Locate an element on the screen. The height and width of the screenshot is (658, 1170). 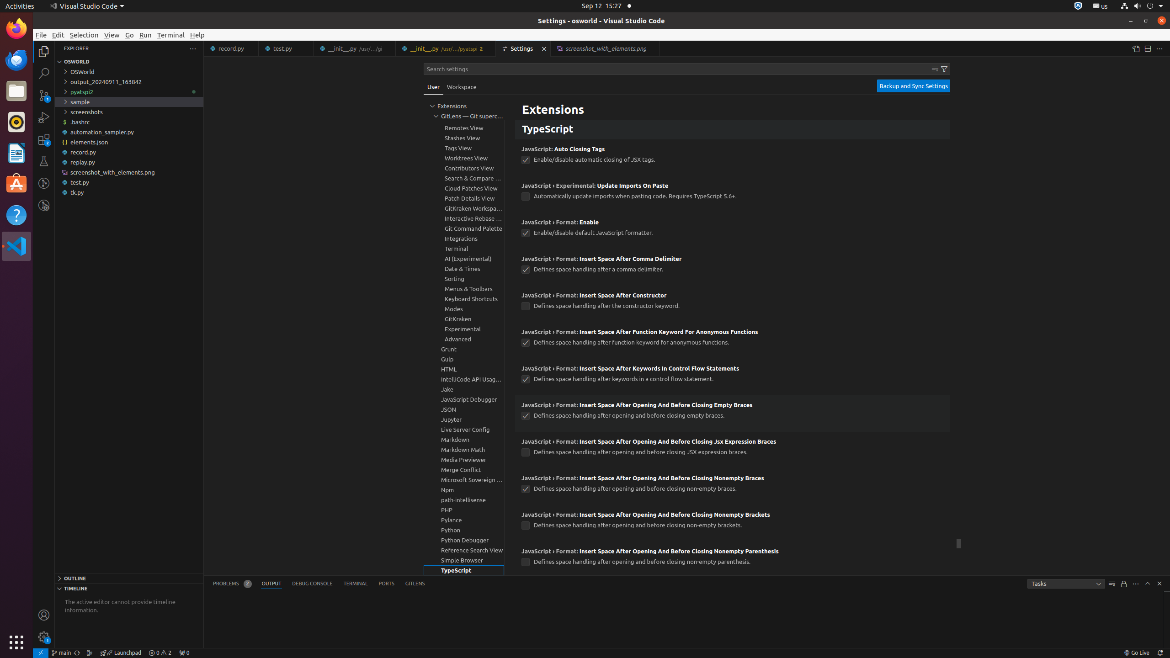
tk.py is located at coordinates (129, 192).